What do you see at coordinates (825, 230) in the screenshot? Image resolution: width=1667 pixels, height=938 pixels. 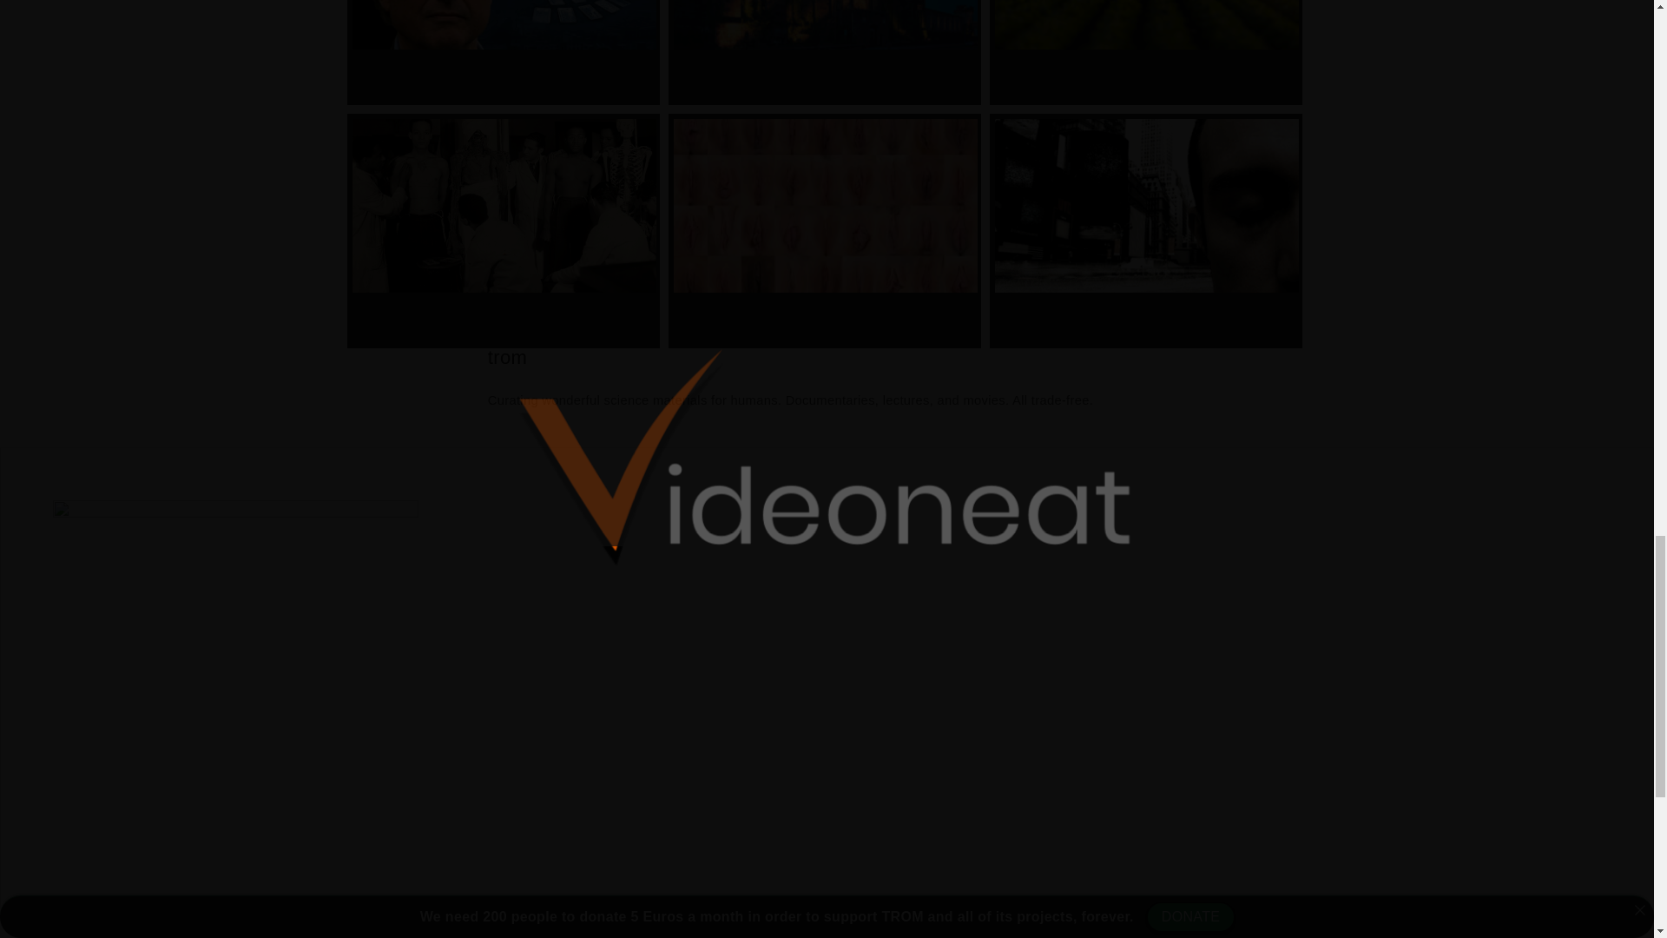 I see `THE PERFECT VAGINA` at bounding box center [825, 230].